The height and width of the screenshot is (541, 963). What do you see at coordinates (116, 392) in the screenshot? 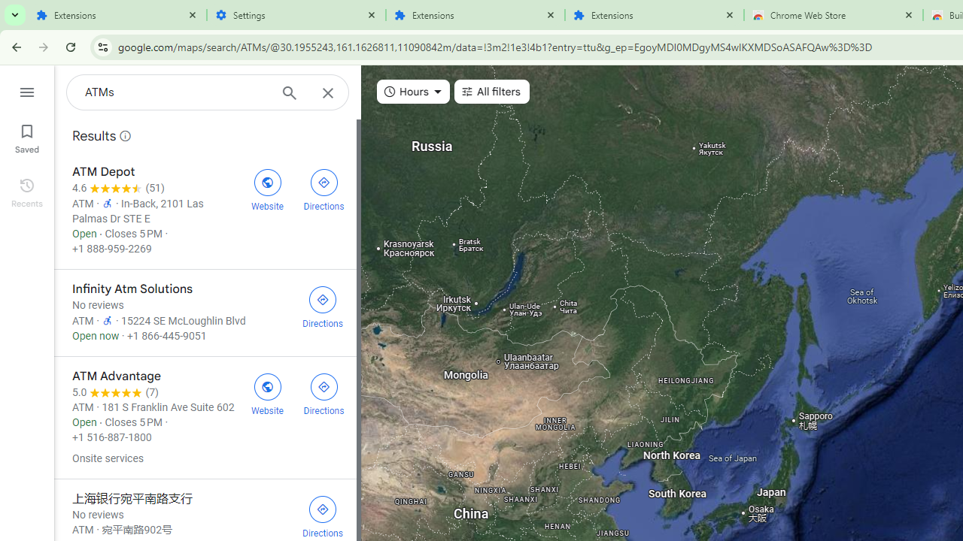
I see `5.0 stars 7 Reviews` at bounding box center [116, 392].